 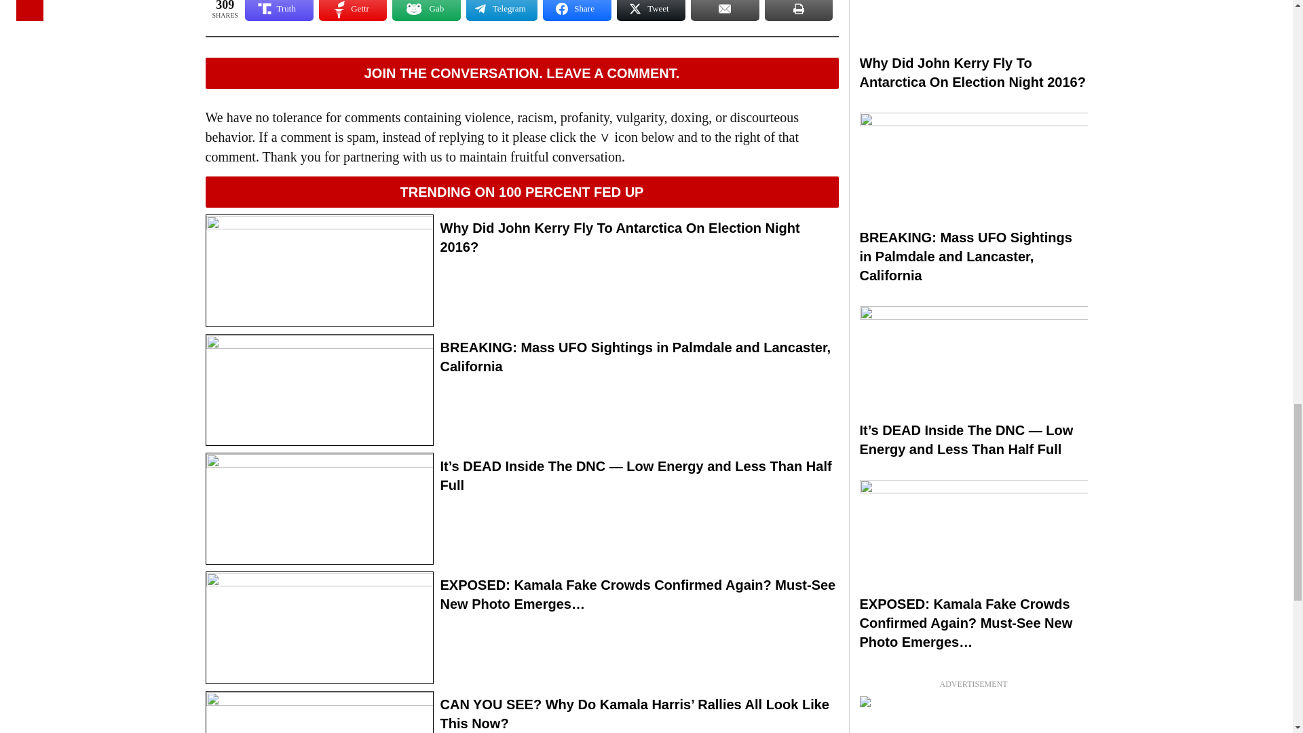 I want to click on Share on Gab, so click(x=426, y=11).